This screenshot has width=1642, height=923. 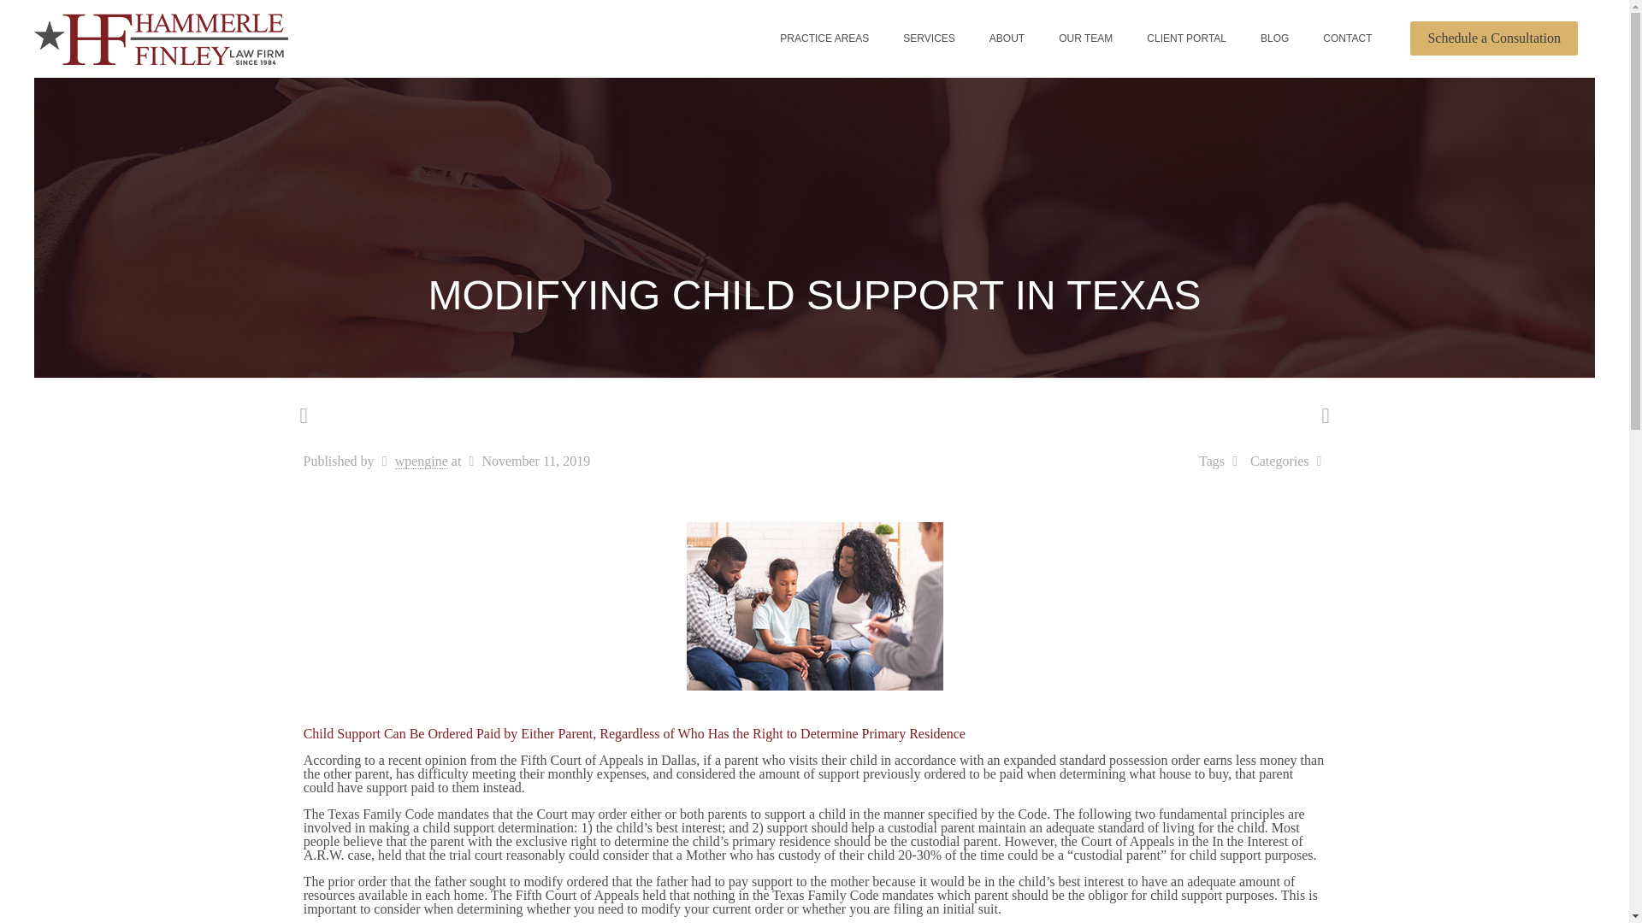 What do you see at coordinates (824, 38) in the screenshot?
I see `PRACTICE AREAS` at bounding box center [824, 38].